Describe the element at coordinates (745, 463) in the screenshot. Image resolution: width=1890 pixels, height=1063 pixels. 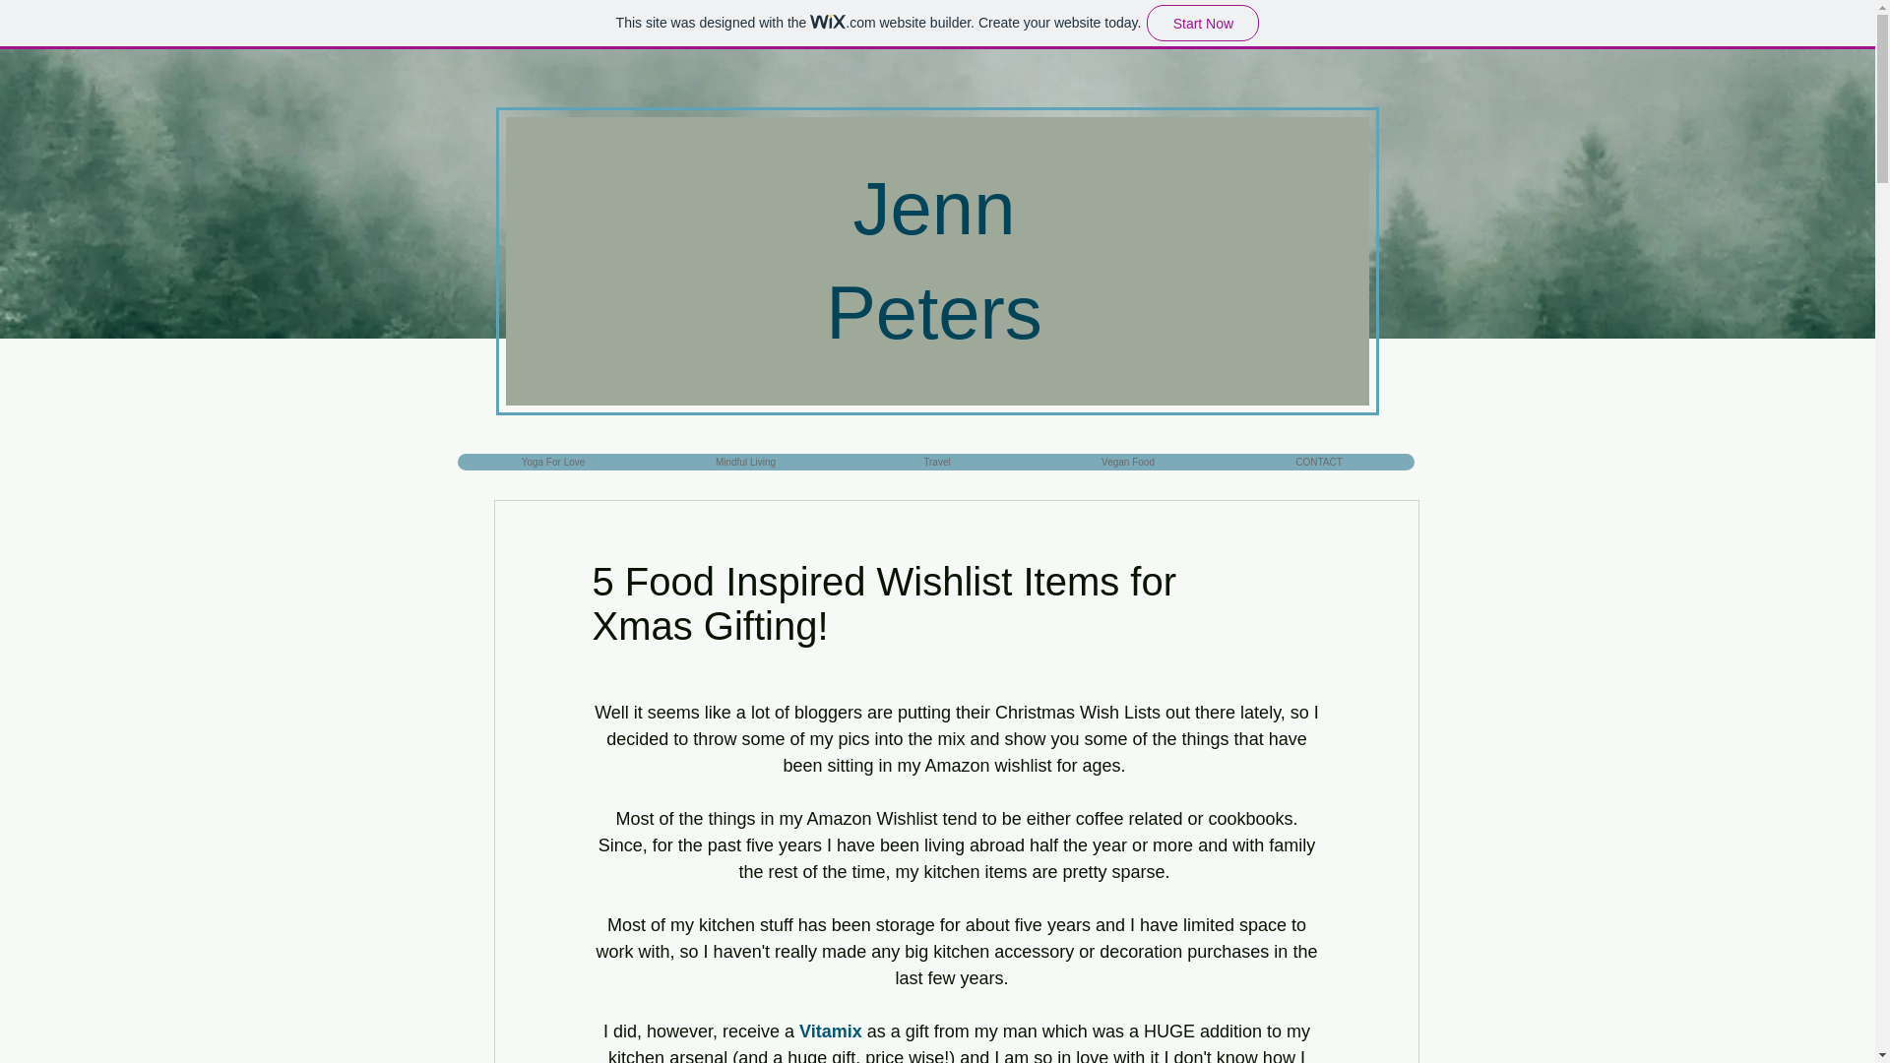
I see `Mindful Living` at that location.